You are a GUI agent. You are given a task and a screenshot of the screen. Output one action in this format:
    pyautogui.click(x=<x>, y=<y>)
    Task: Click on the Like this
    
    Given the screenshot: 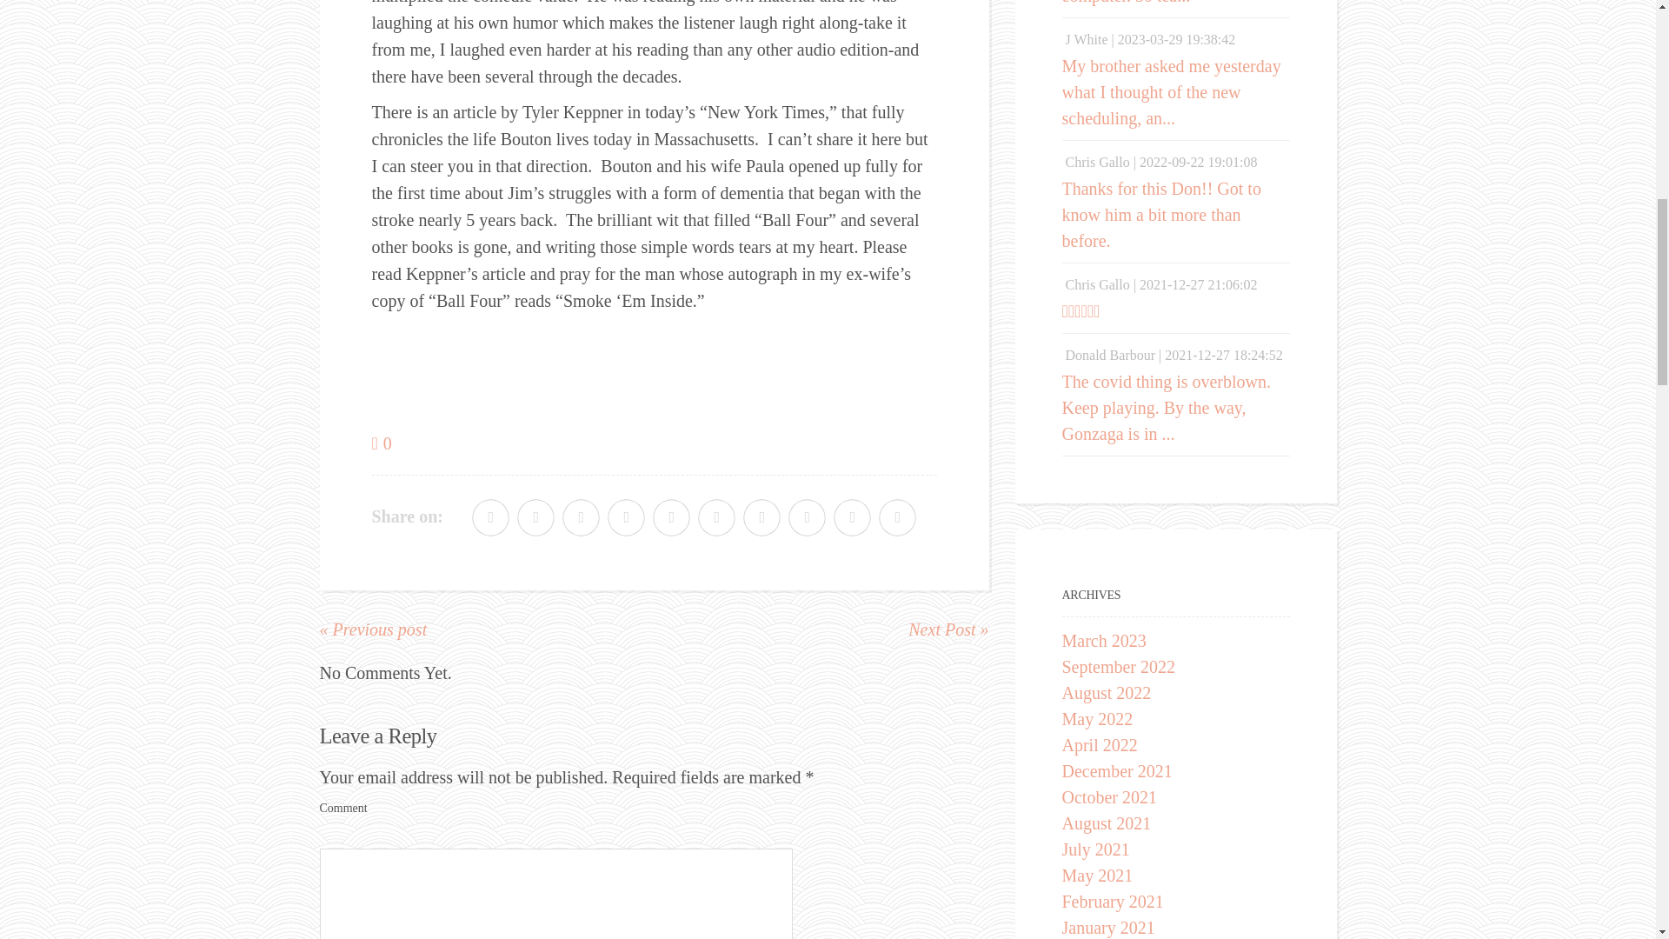 What is the action you would take?
    pyautogui.click(x=382, y=443)
    